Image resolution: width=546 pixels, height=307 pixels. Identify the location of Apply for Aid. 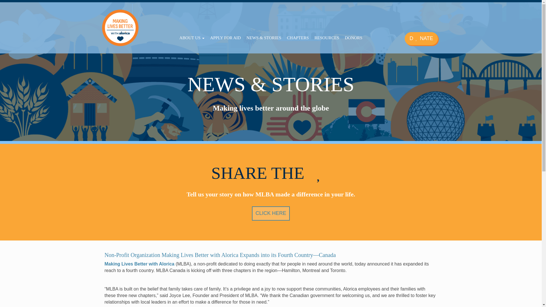
(225, 38).